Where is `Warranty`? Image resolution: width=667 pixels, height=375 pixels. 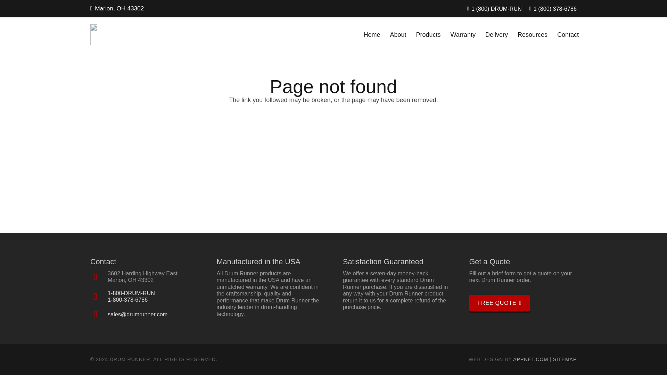
Warranty is located at coordinates (463, 35).